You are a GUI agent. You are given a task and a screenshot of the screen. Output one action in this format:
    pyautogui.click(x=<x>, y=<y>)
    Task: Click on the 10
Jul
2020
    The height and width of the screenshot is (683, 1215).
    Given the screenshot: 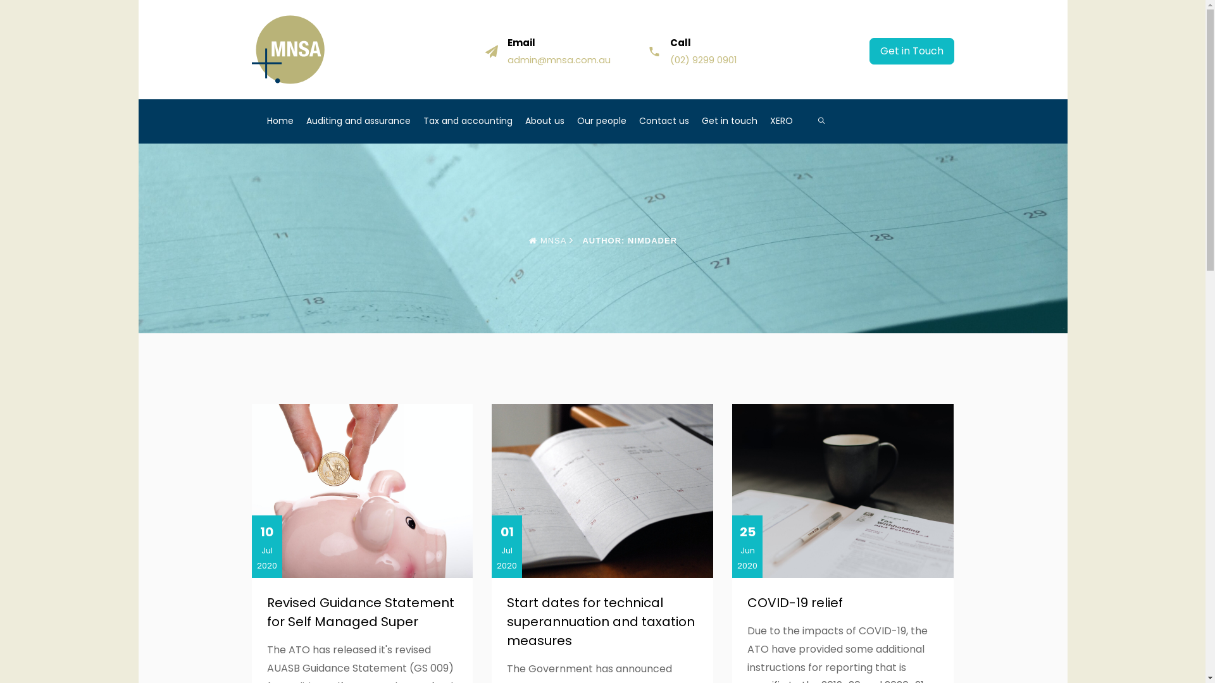 What is the action you would take?
    pyautogui.click(x=363, y=491)
    